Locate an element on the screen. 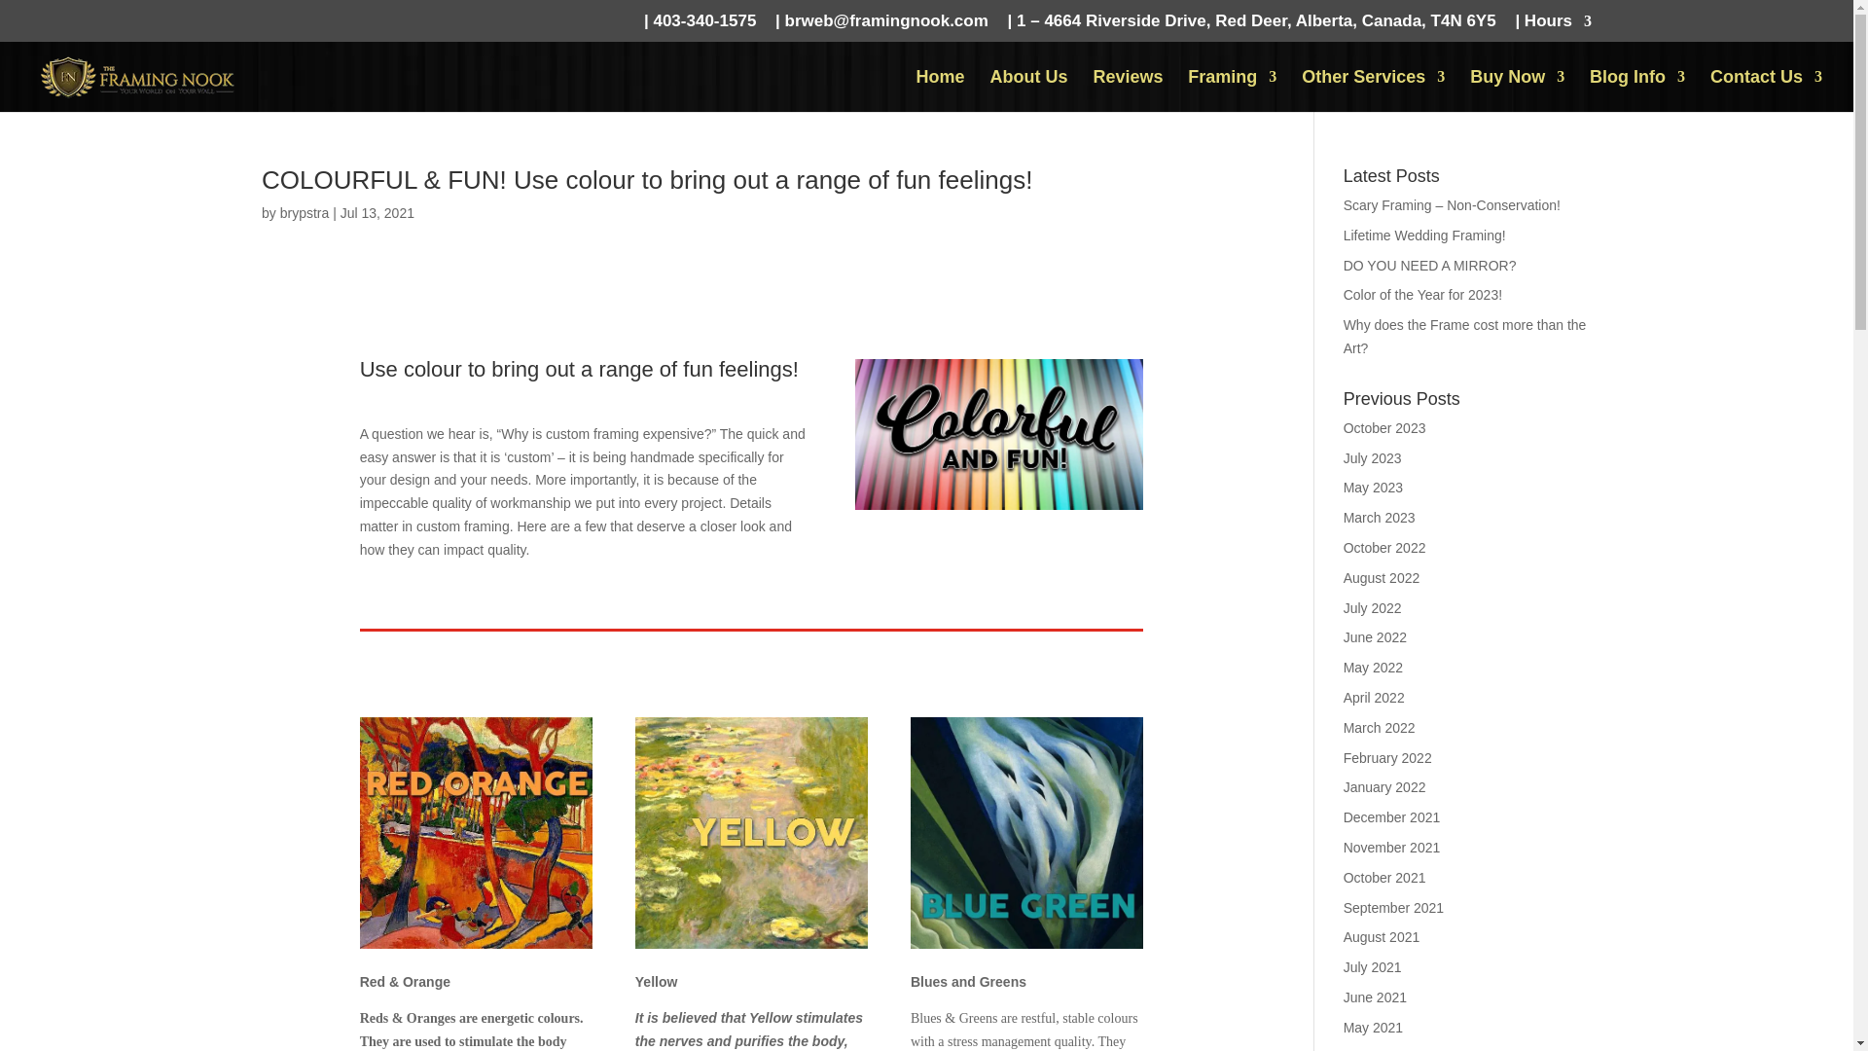  yellow is located at coordinates (751, 833).